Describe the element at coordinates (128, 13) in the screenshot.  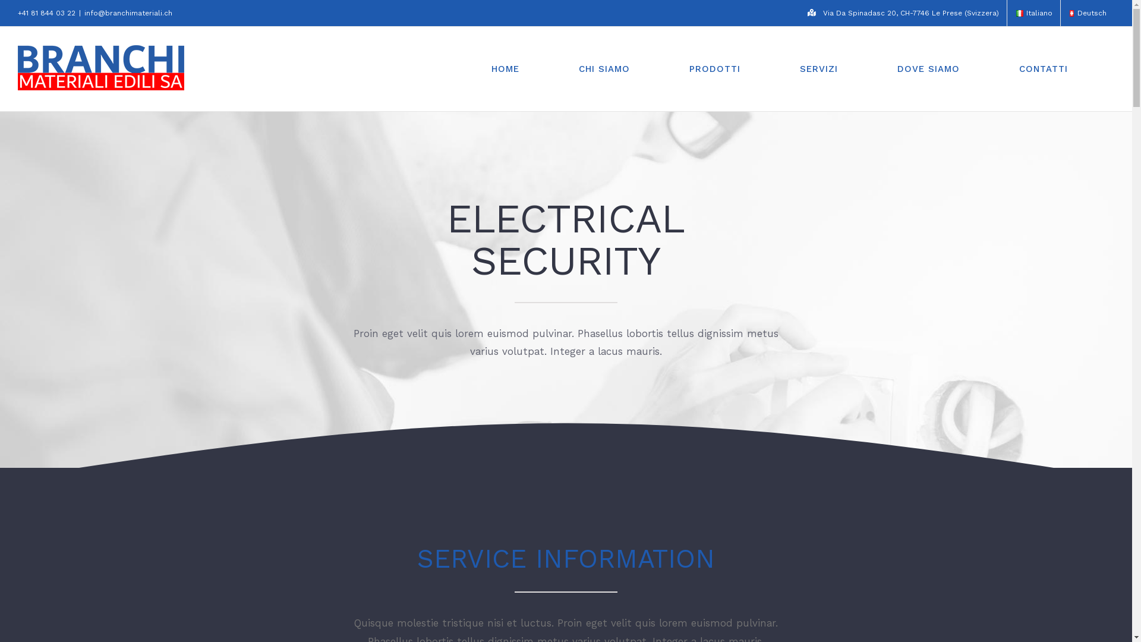
I see `info@branchimateriali.ch` at that location.